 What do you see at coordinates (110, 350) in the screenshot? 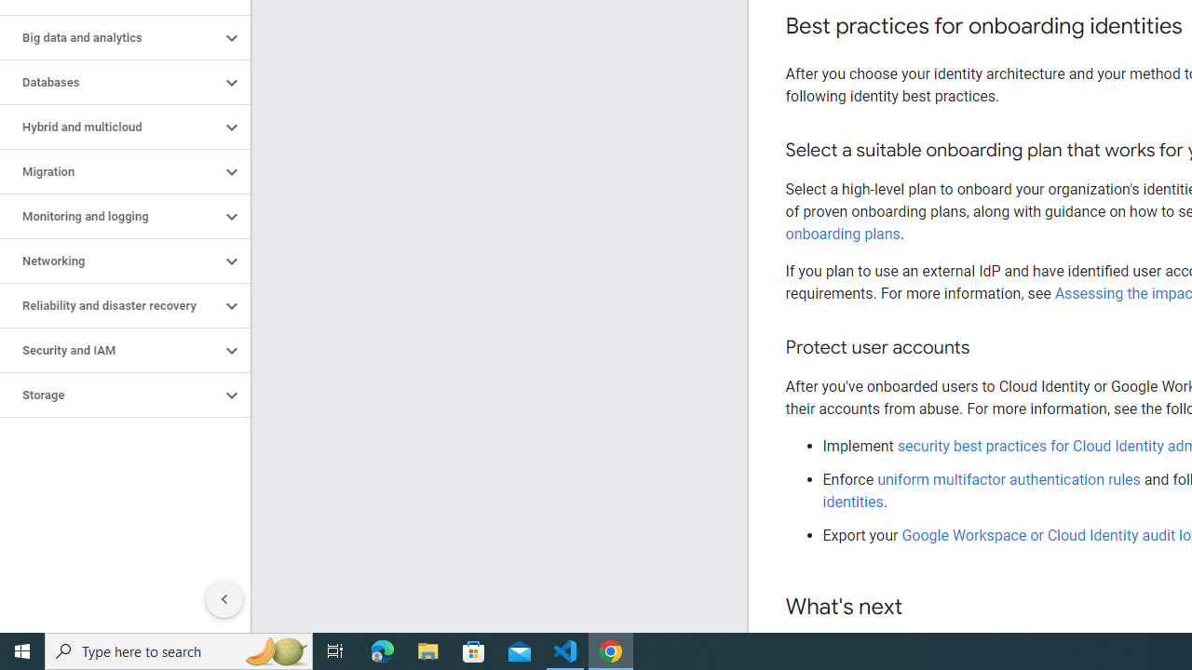
I see `Security and IAM` at bounding box center [110, 350].